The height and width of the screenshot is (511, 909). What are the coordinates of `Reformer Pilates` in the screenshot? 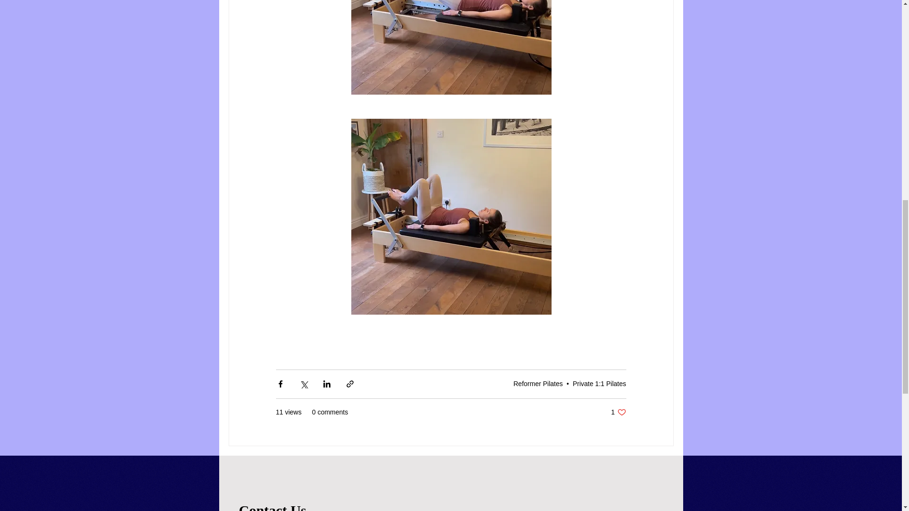 It's located at (599, 383).